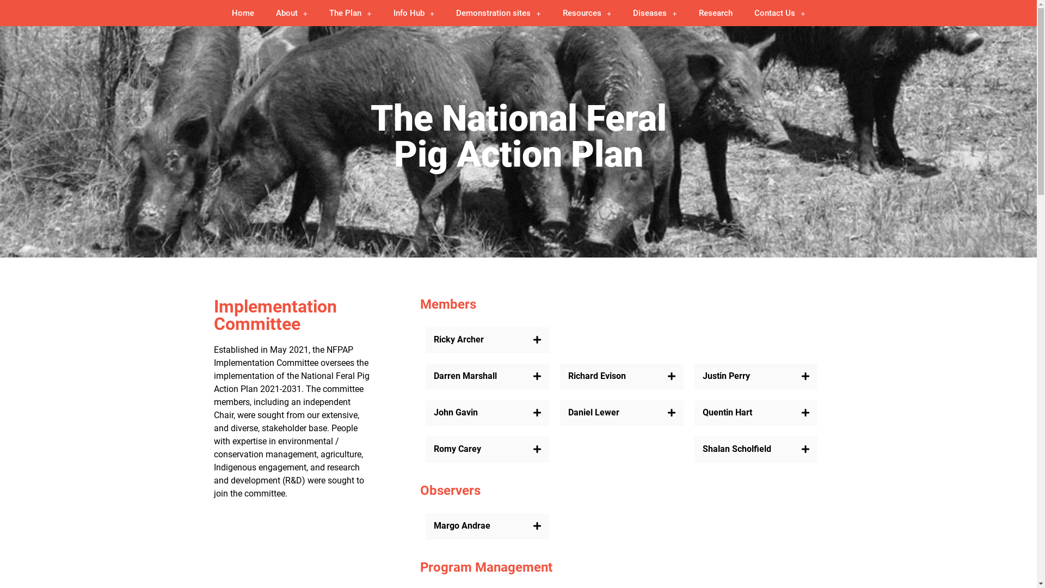  Describe the element at coordinates (737, 449) in the screenshot. I see `Shalan Scholfield` at that location.